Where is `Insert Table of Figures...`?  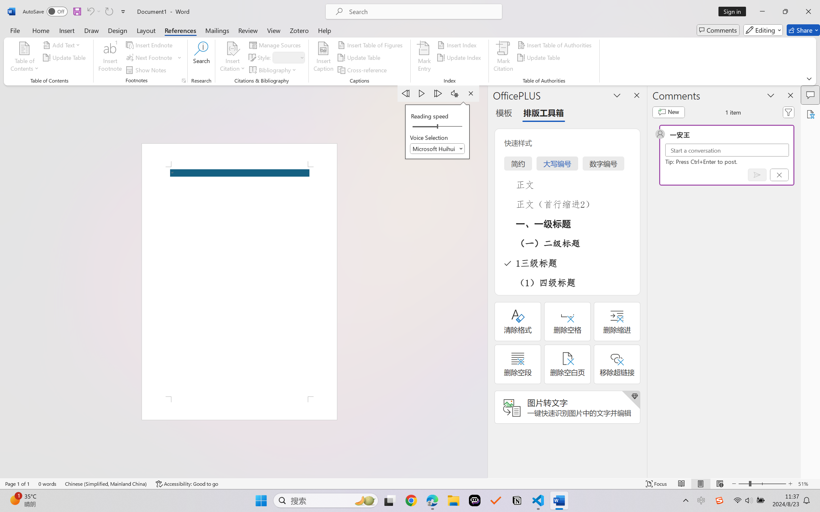
Insert Table of Figures... is located at coordinates (371, 45).